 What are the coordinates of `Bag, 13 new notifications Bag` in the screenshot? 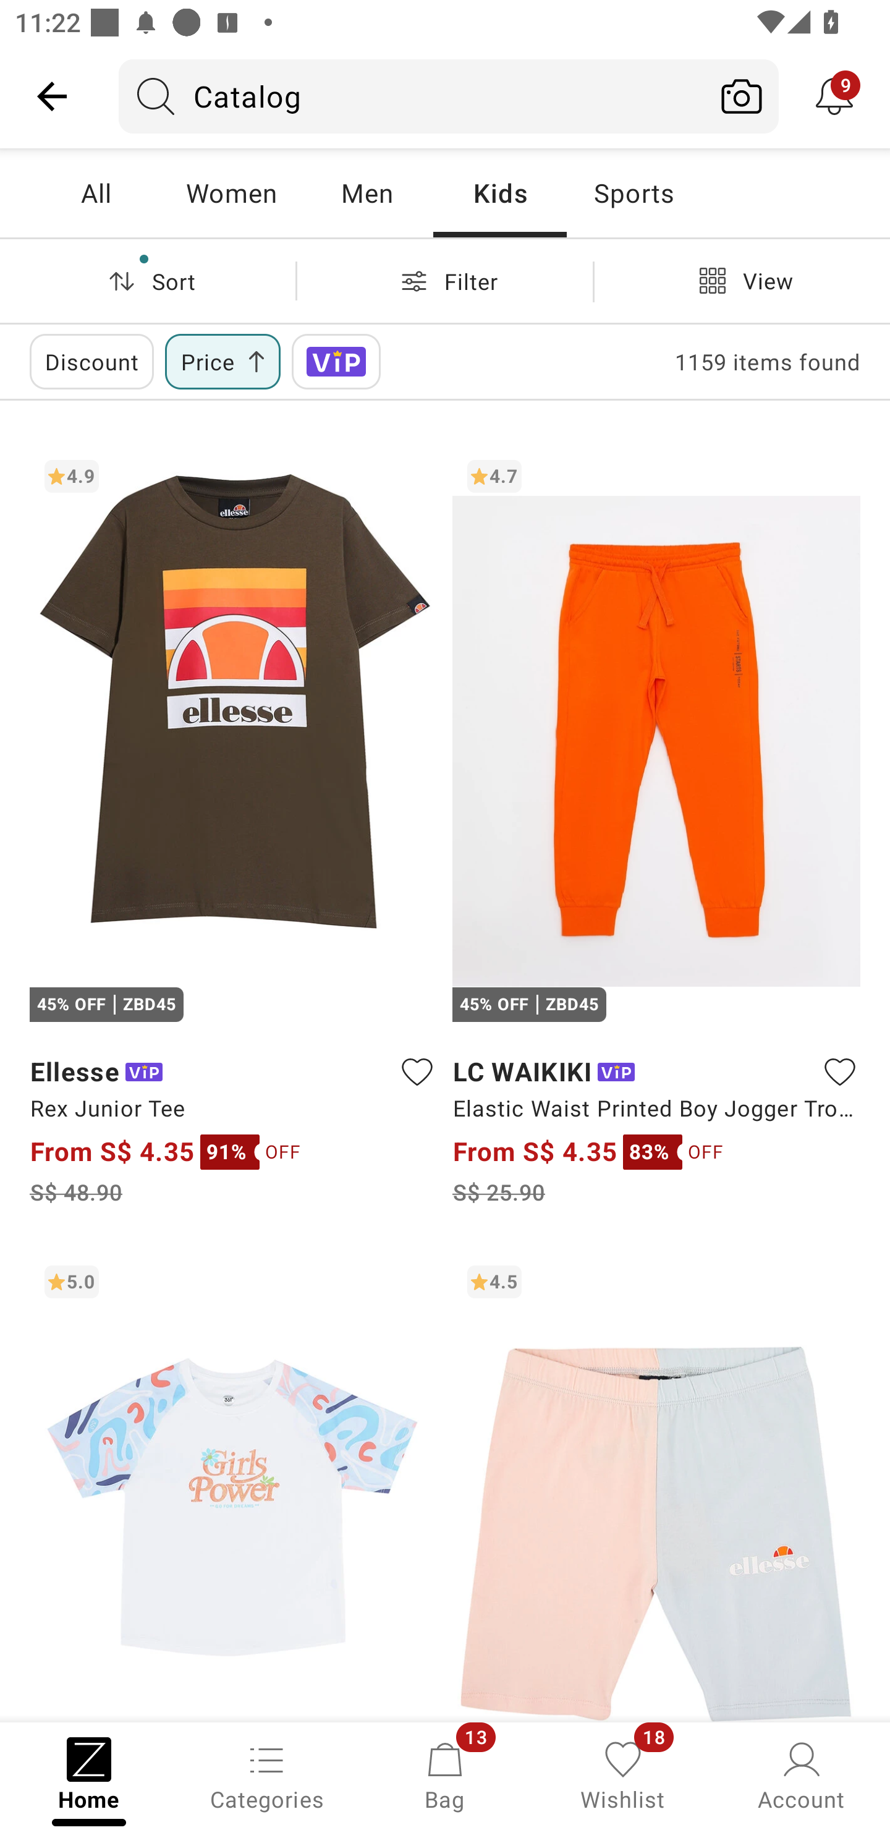 It's located at (445, 1774).